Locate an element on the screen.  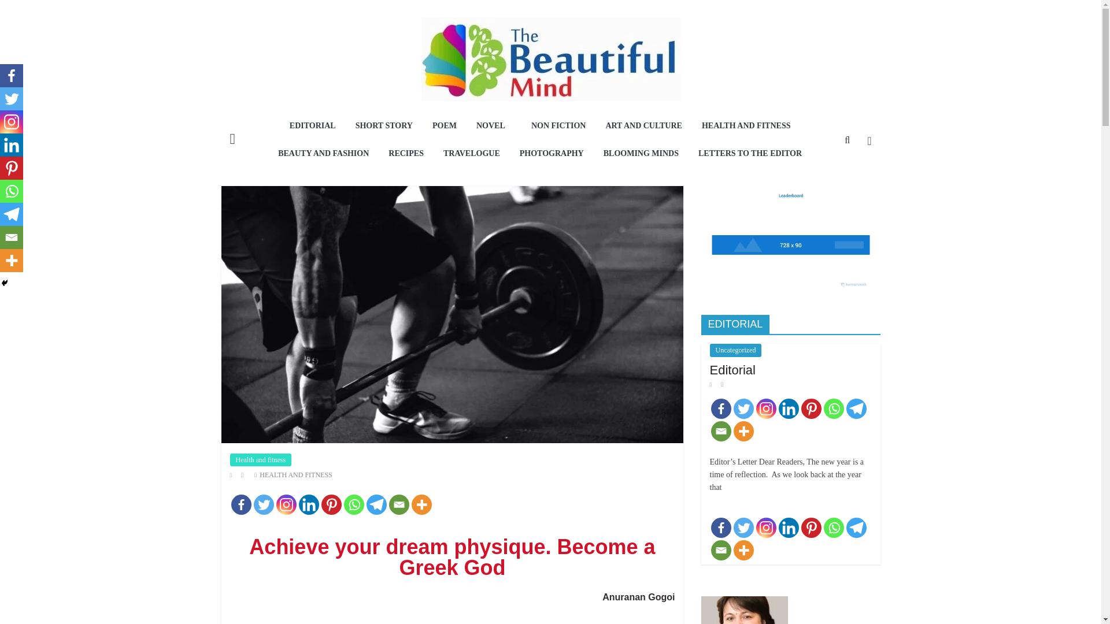
Facebook is located at coordinates (241, 505).